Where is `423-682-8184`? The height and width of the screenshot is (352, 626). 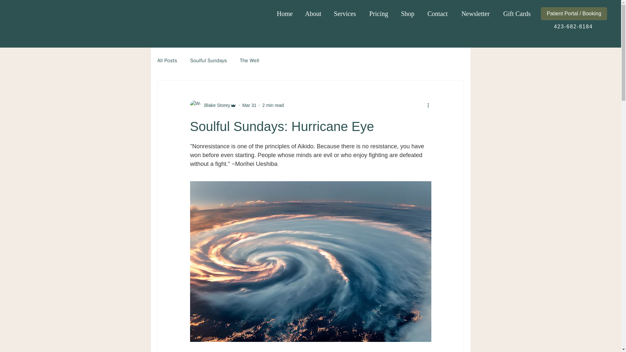 423-682-8184 is located at coordinates (574, 26).